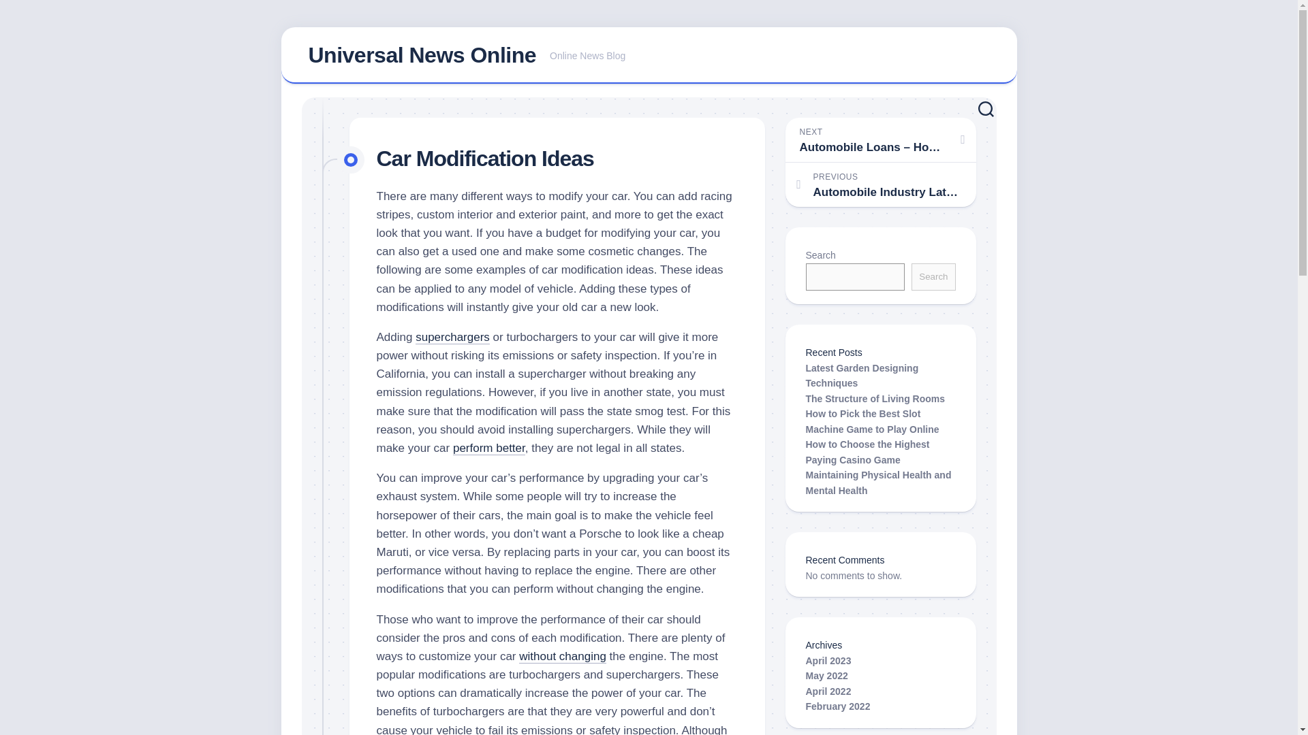 The height and width of the screenshot is (735, 1308). Describe the element at coordinates (828, 660) in the screenshot. I see `Universal News Online` at that location.